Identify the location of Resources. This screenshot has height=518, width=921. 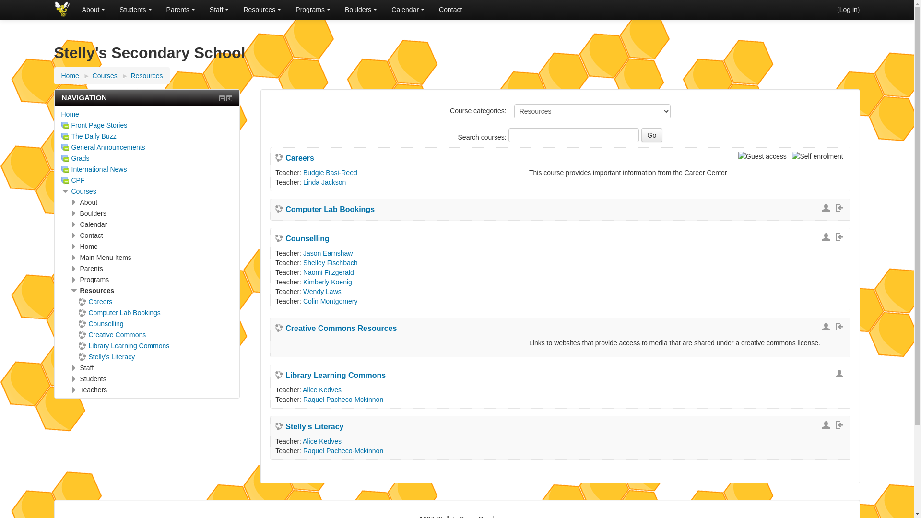
(147, 76).